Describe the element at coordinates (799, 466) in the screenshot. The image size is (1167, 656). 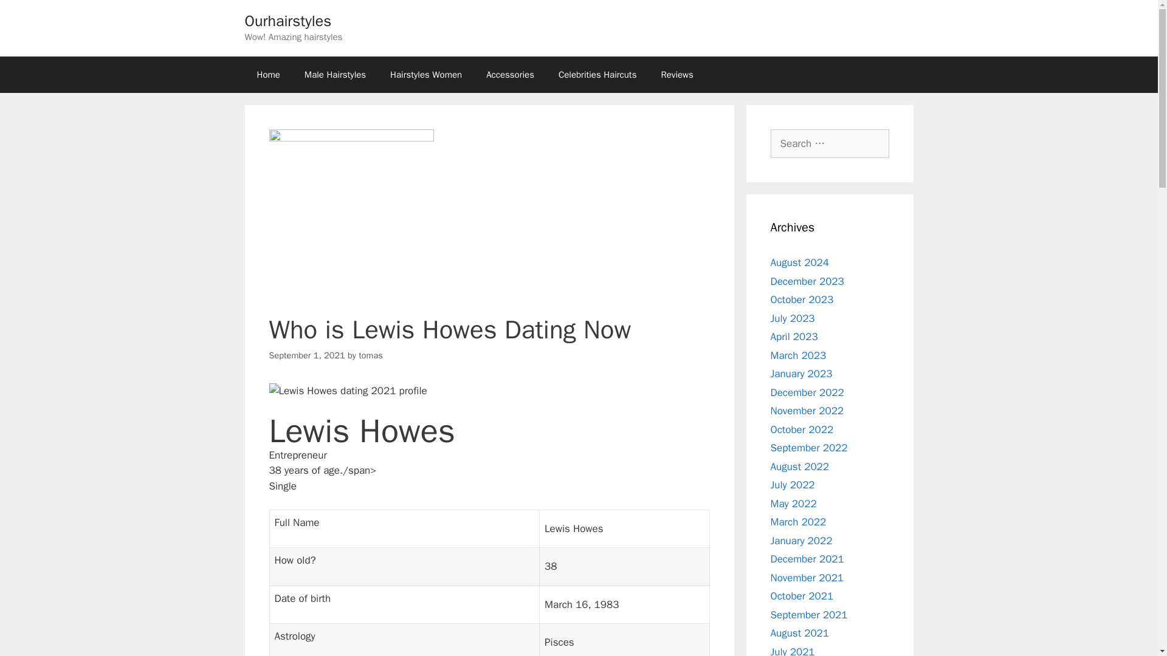
I see `August 2022` at that location.